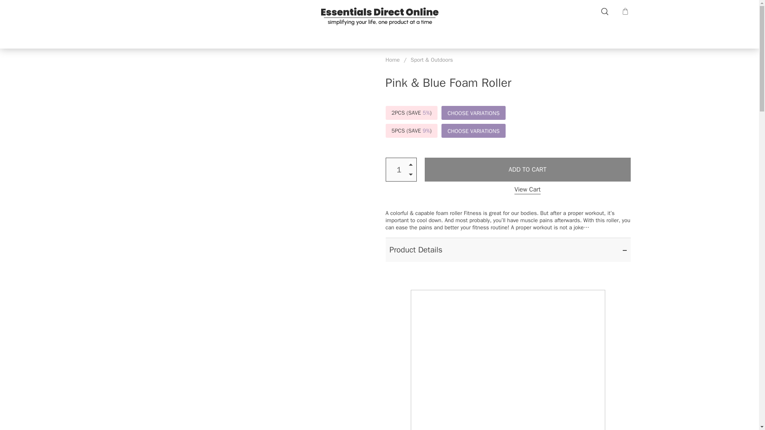 The width and height of the screenshot is (765, 430). What do you see at coordinates (508, 360) in the screenshot?
I see `1-min - 2021-09-02T133705.665` at bounding box center [508, 360].